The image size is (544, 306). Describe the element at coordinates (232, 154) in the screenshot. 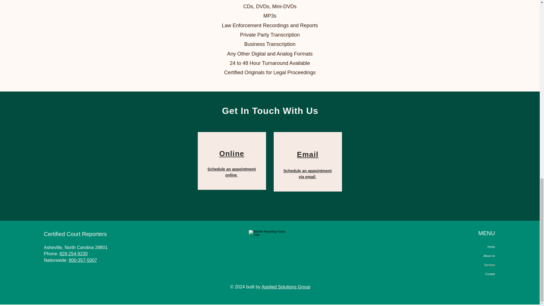

I see `Online` at that location.